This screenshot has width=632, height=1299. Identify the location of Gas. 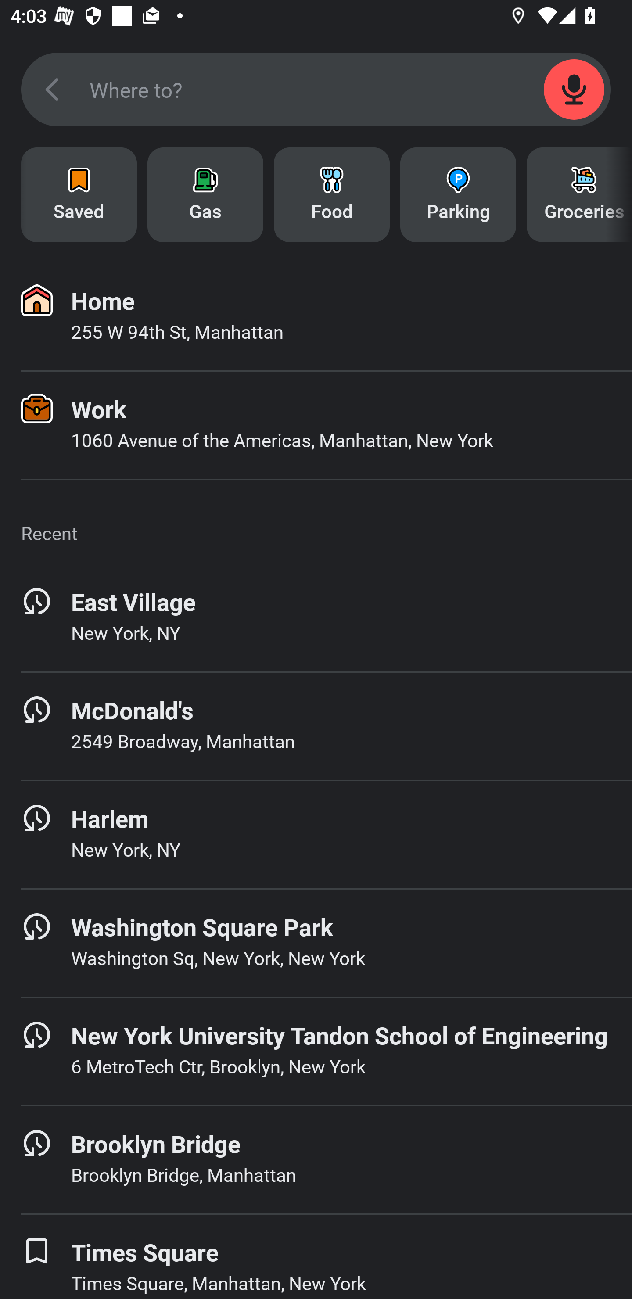
(205, 195).